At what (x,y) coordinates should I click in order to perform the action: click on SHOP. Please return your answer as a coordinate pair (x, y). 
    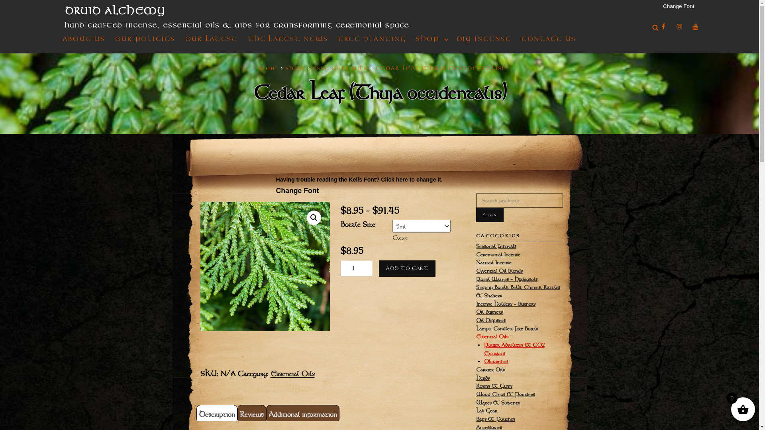
    Looking at the image, I should click on (295, 68).